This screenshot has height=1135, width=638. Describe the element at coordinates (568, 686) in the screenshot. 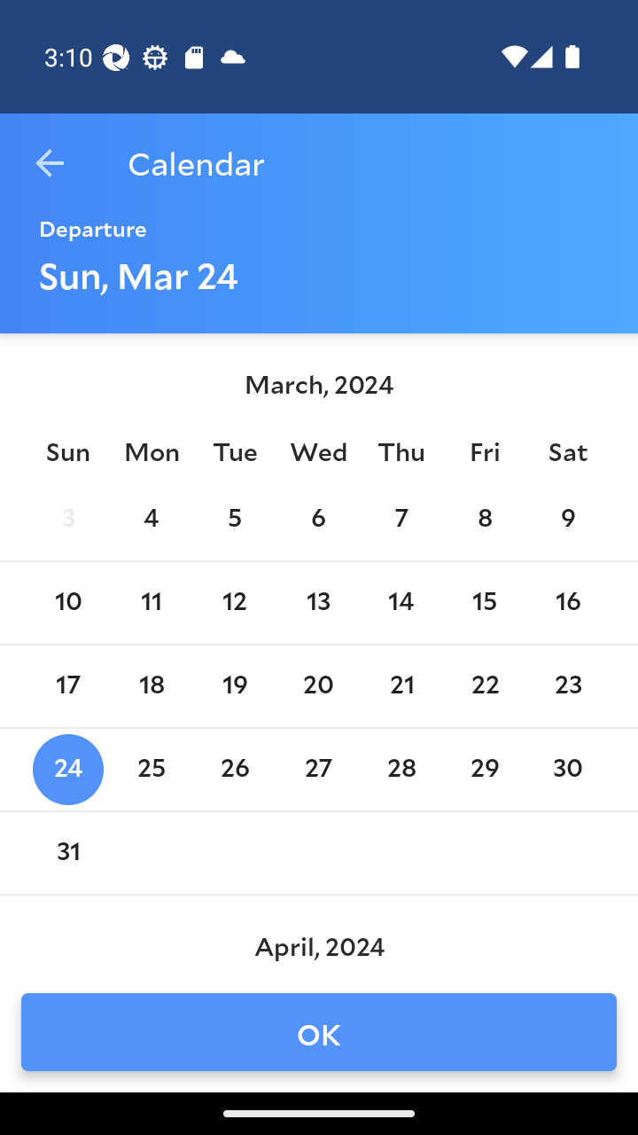

I see `23` at that location.